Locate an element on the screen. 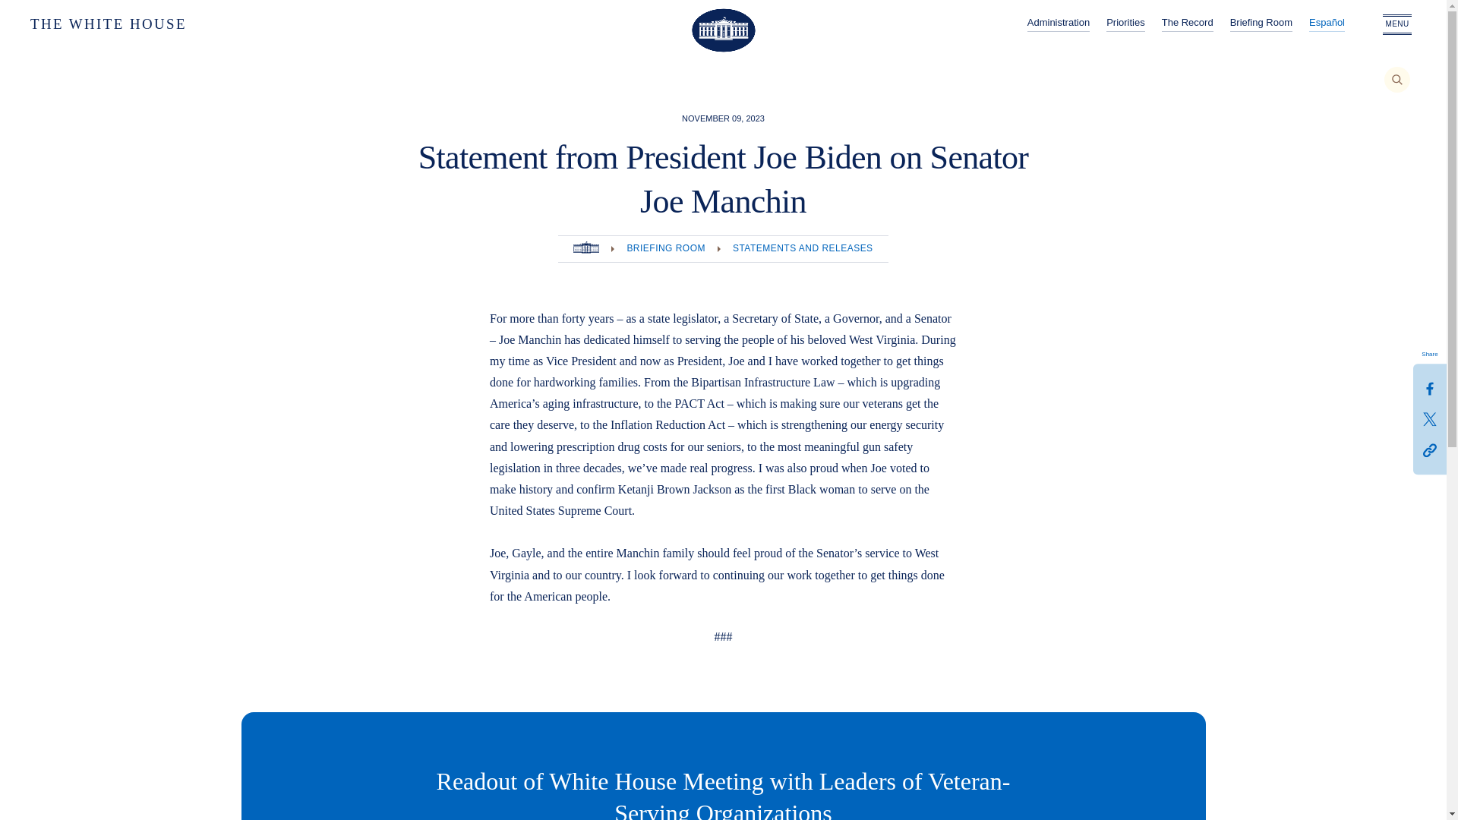 The width and height of the screenshot is (1458, 820). Priorities is located at coordinates (1125, 24).